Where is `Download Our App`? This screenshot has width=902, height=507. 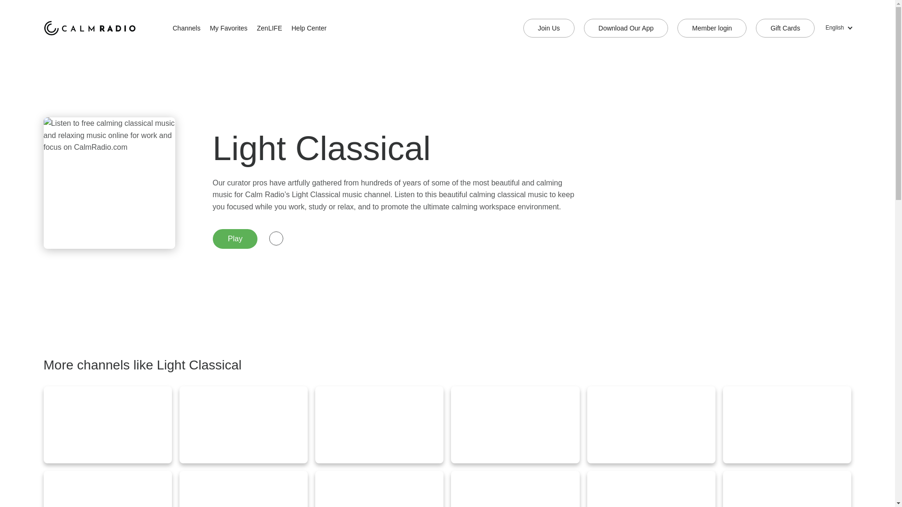 Download Our App is located at coordinates (626, 28).